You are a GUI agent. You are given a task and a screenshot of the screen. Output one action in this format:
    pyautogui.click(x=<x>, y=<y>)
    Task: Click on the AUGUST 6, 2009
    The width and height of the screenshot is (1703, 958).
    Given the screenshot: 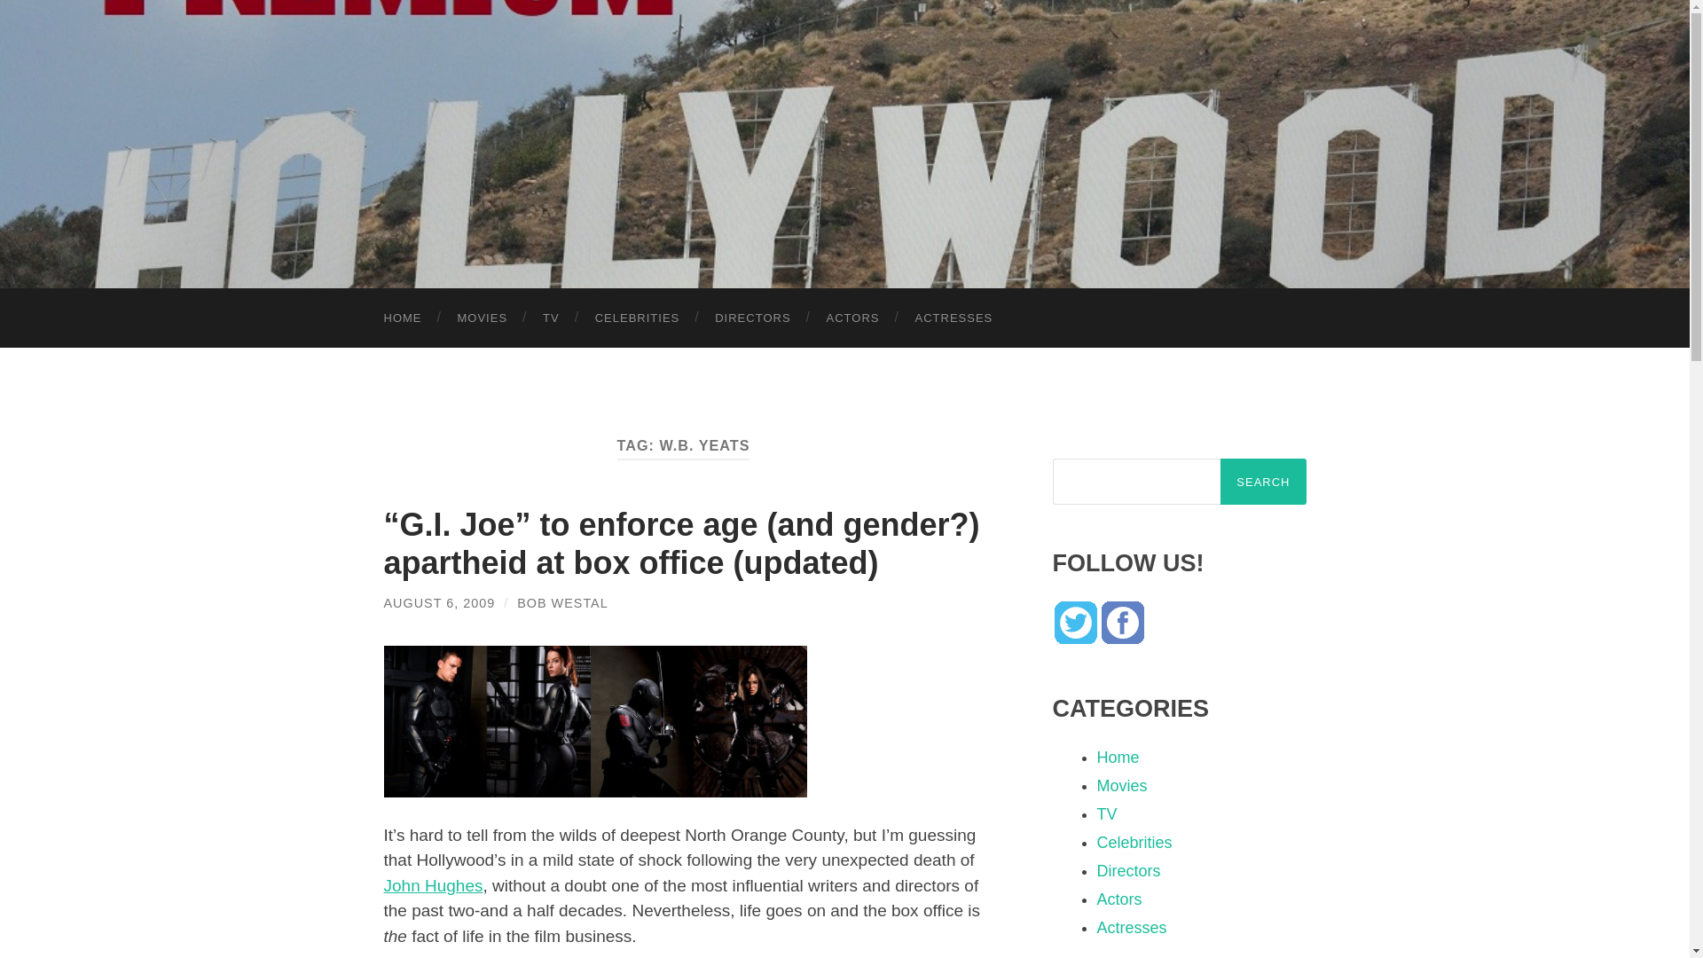 What is the action you would take?
    pyautogui.click(x=439, y=602)
    